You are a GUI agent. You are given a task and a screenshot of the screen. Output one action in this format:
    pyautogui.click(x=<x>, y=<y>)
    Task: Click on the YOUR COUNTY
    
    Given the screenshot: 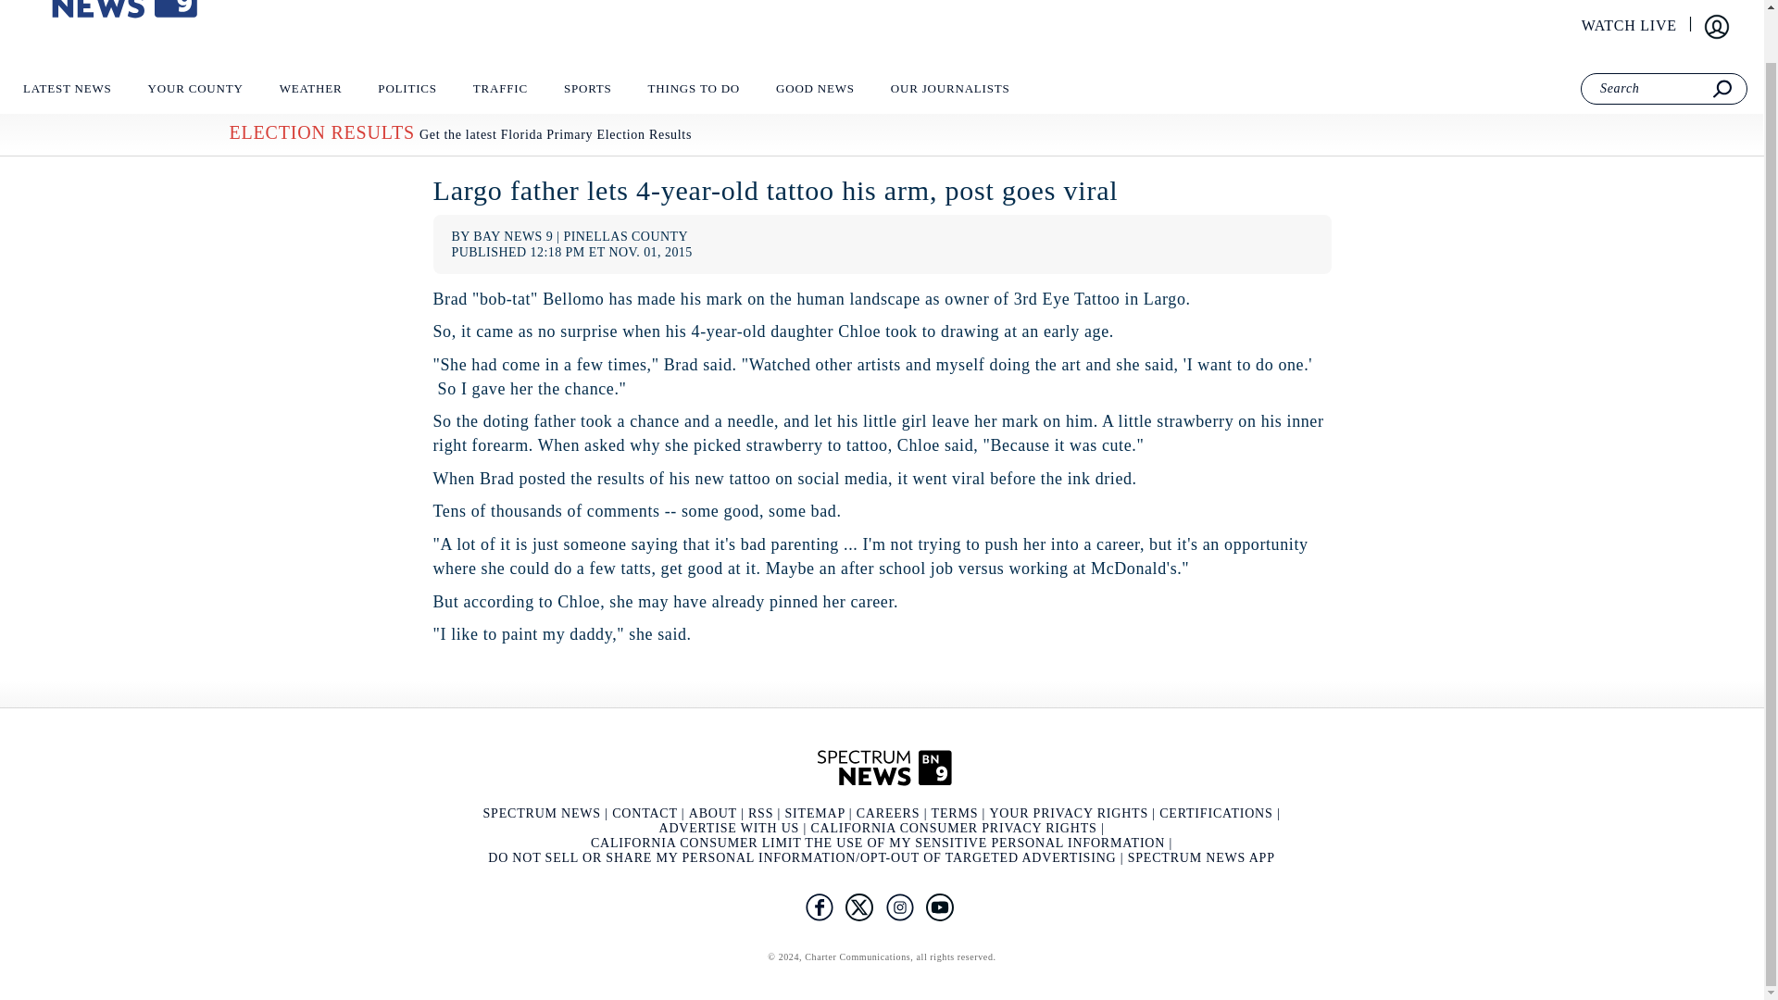 What is the action you would take?
    pyautogui.click(x=194, y=94)
    